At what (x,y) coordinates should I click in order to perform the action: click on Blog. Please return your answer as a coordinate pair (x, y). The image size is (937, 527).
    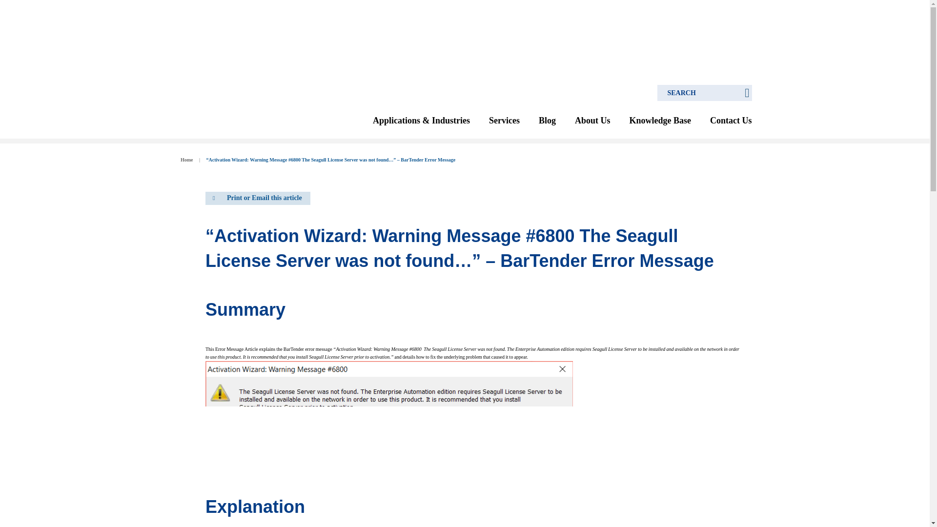
    Looking at the image, I should click on (547, 121).